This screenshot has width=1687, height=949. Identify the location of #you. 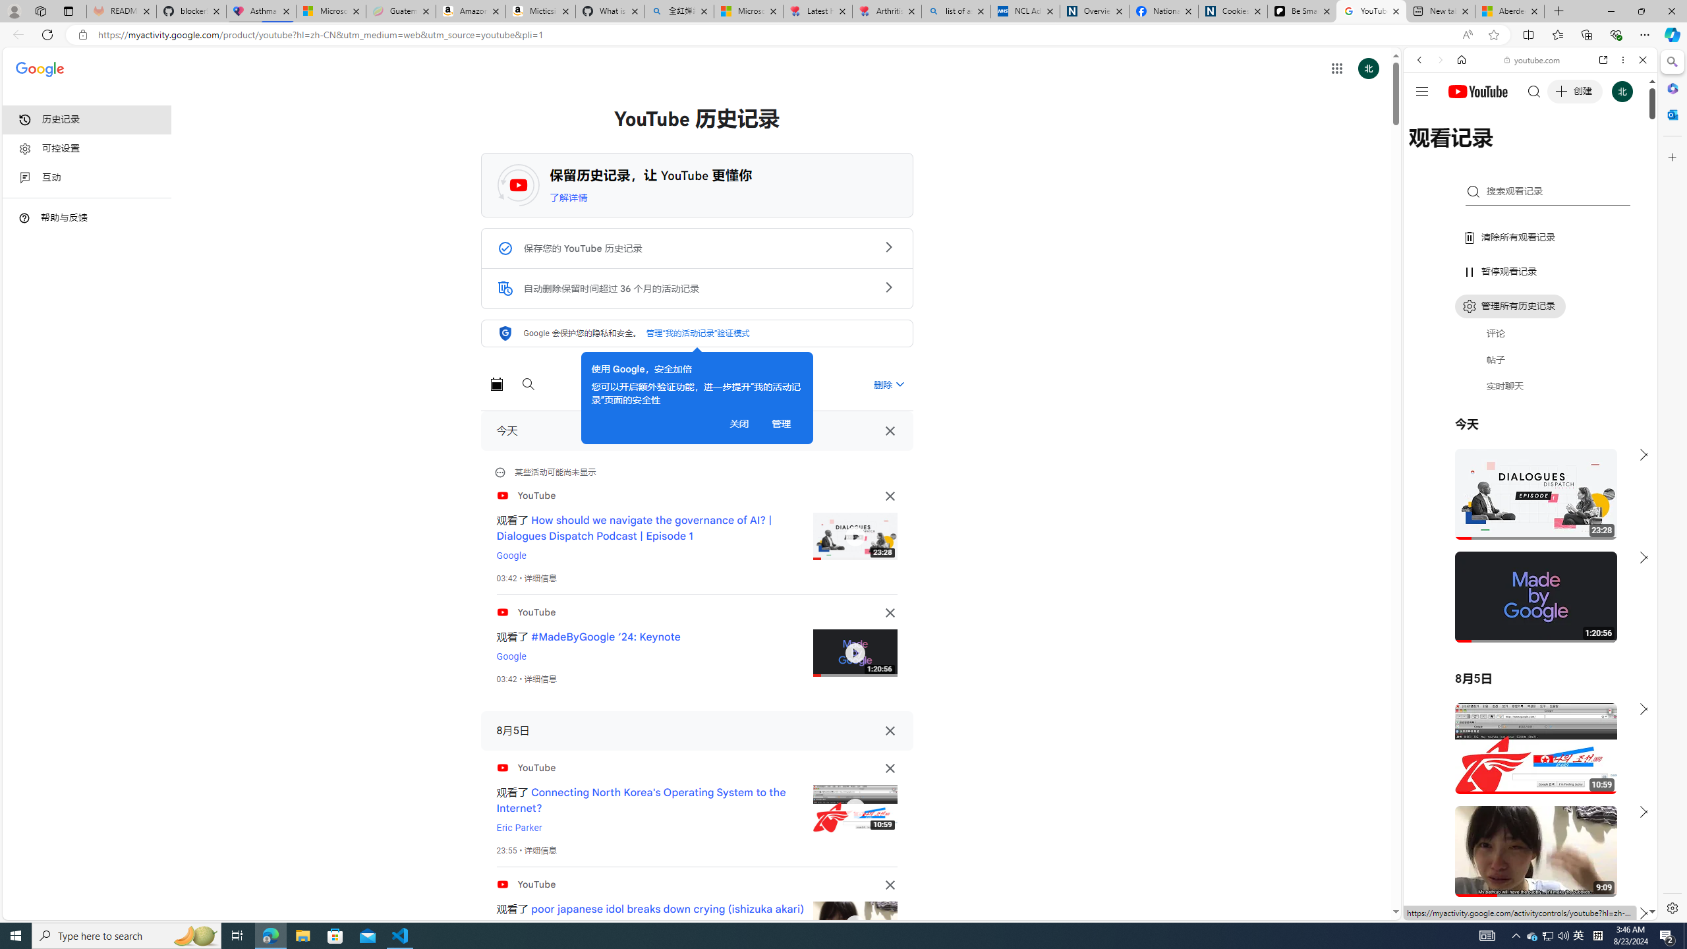
(1525, 763).